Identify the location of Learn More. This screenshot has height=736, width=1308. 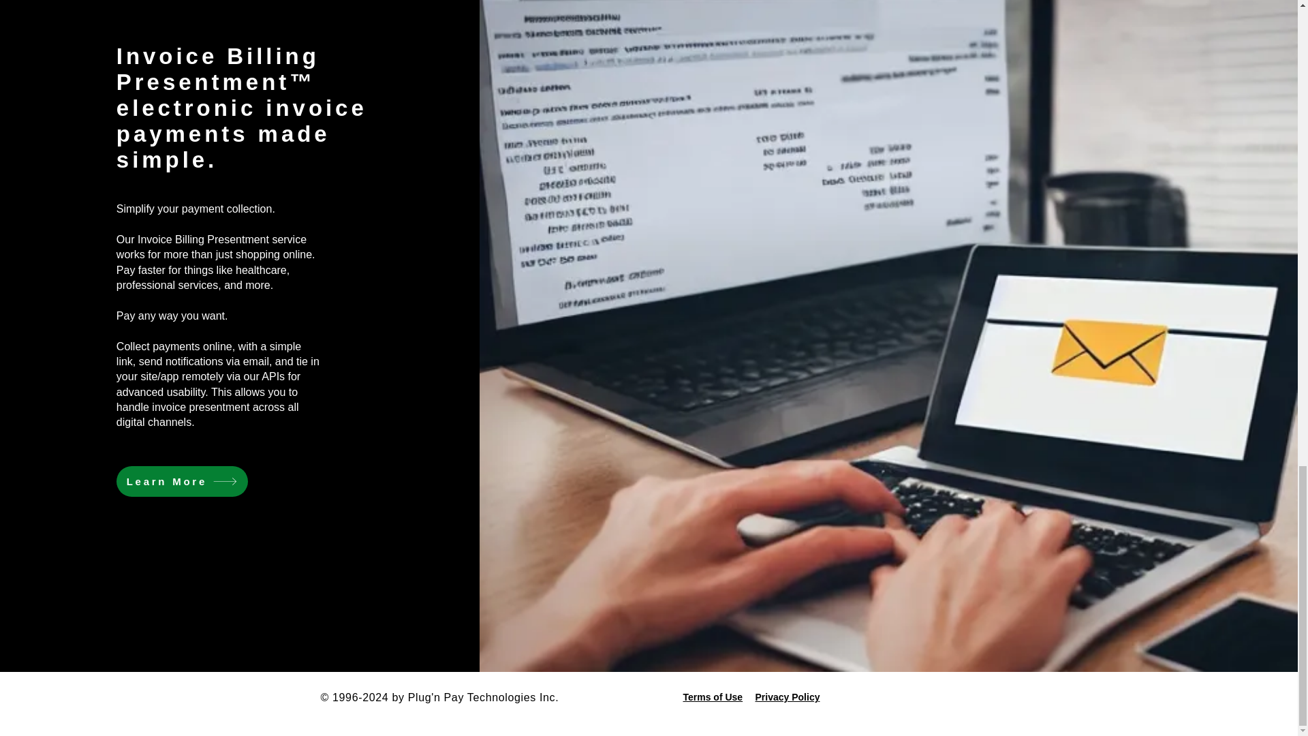
(182, 481).